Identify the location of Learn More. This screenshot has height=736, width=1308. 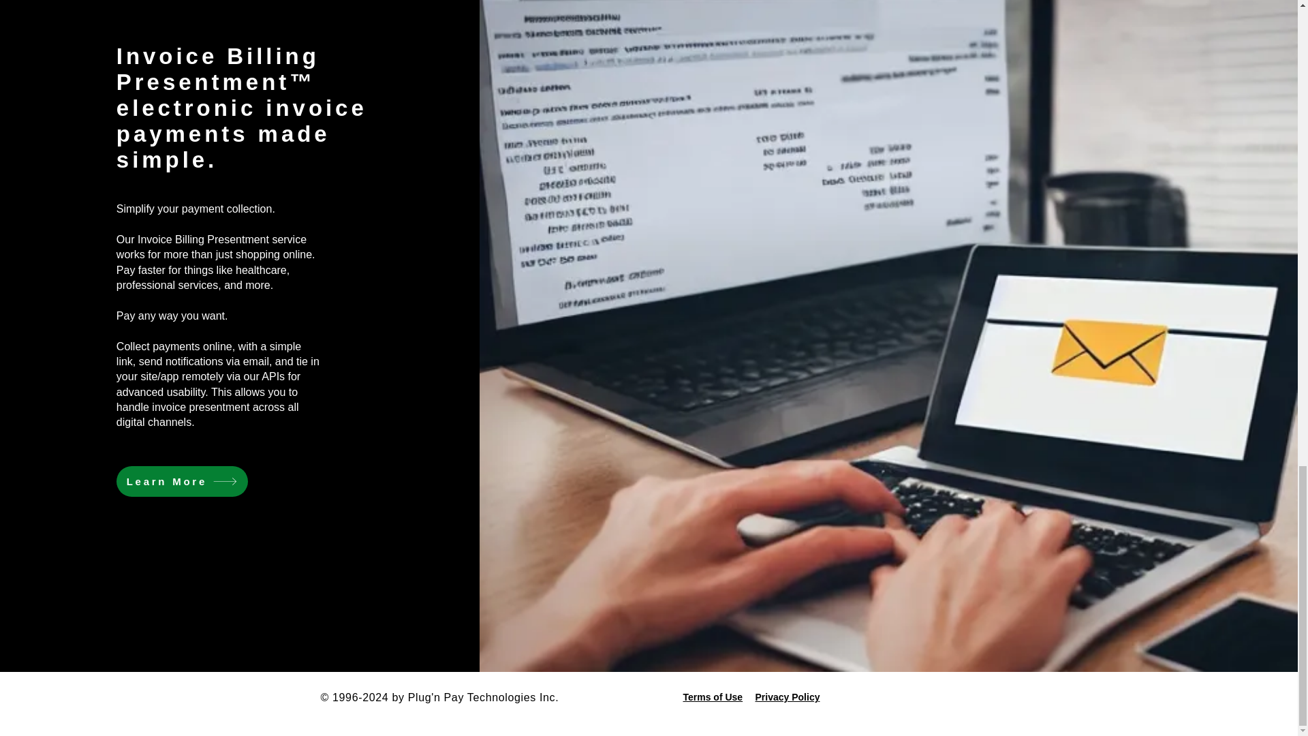
(182, 481).